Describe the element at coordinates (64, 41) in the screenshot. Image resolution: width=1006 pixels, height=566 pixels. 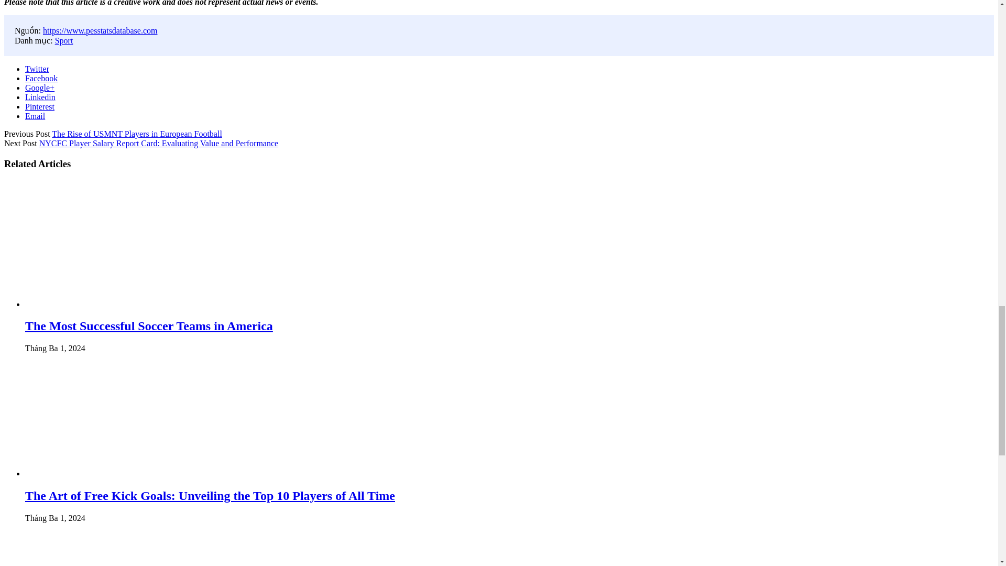
I see `Sport` at that location.